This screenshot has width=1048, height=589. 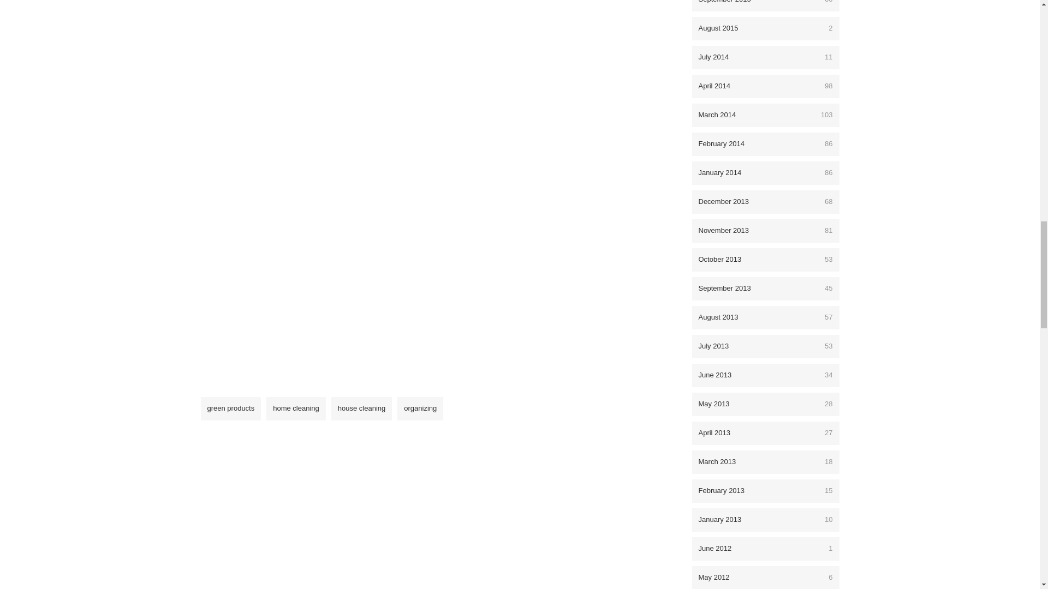 What do you see at coordinates (420, 408) in the screenshot?
I see `View all posts filed under organizing` at bounding box center [420, 408].